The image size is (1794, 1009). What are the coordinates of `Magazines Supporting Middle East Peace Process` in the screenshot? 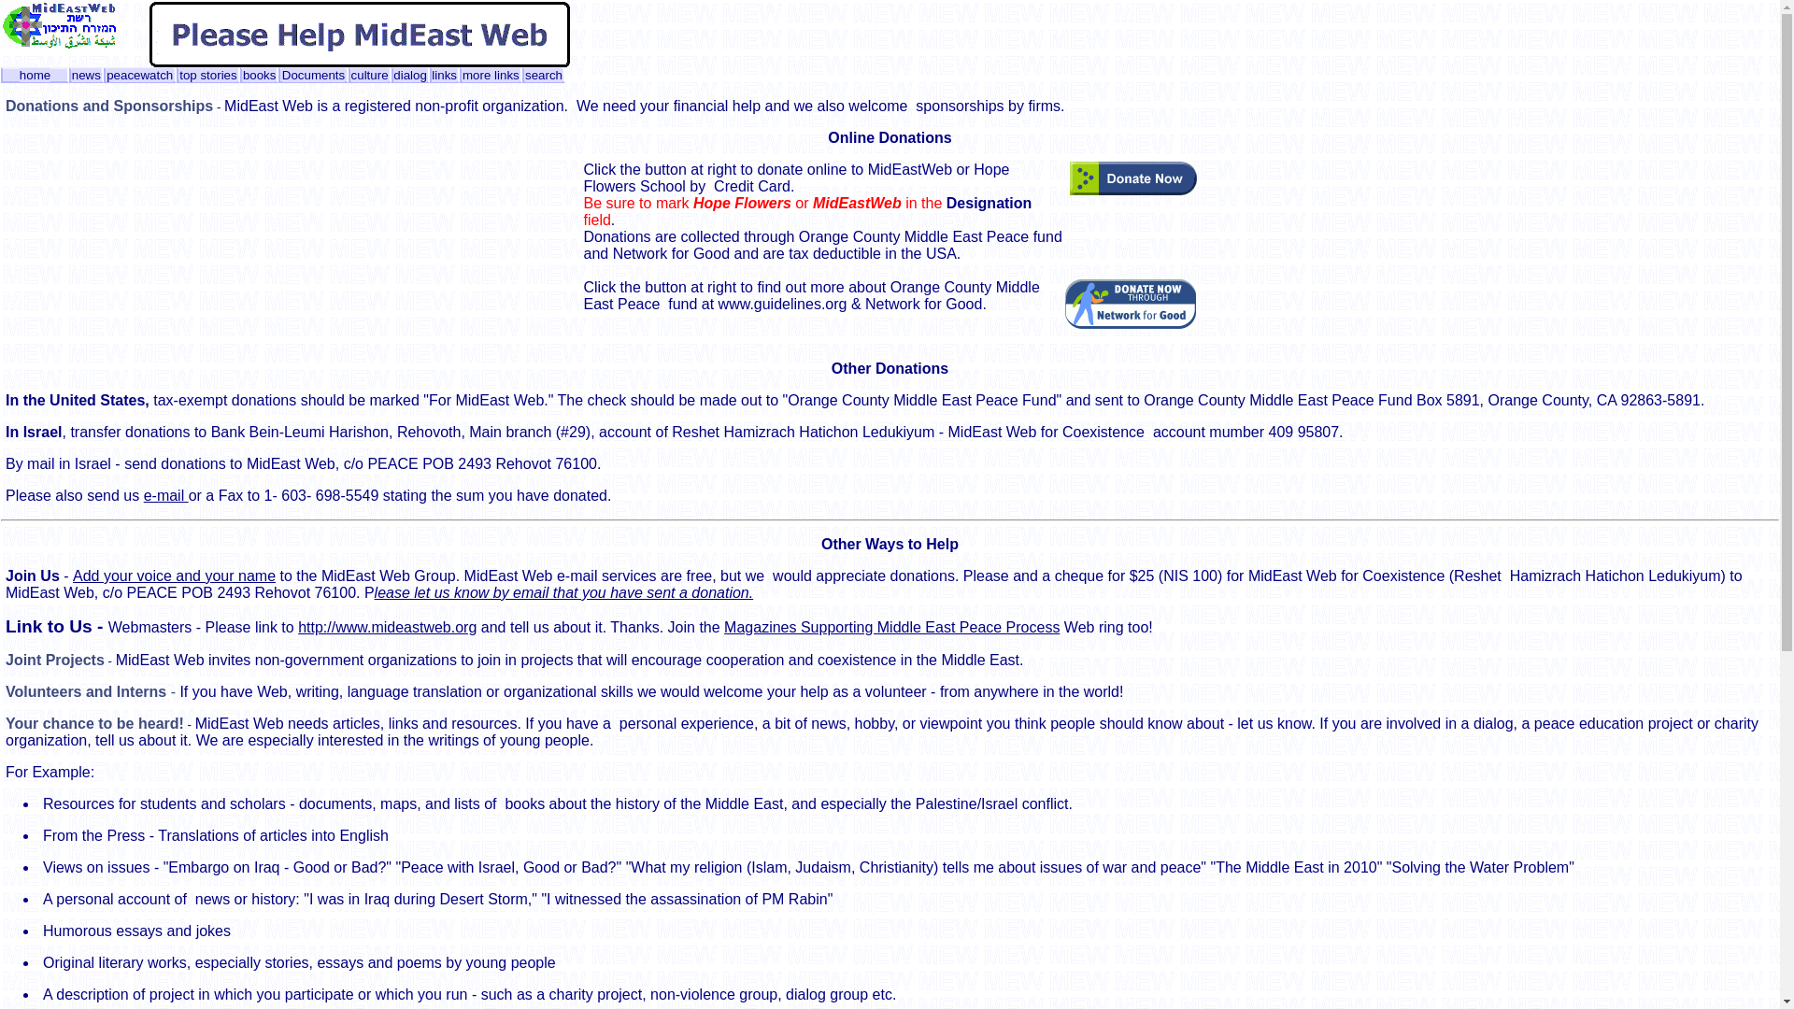 It's located at (891, 628).